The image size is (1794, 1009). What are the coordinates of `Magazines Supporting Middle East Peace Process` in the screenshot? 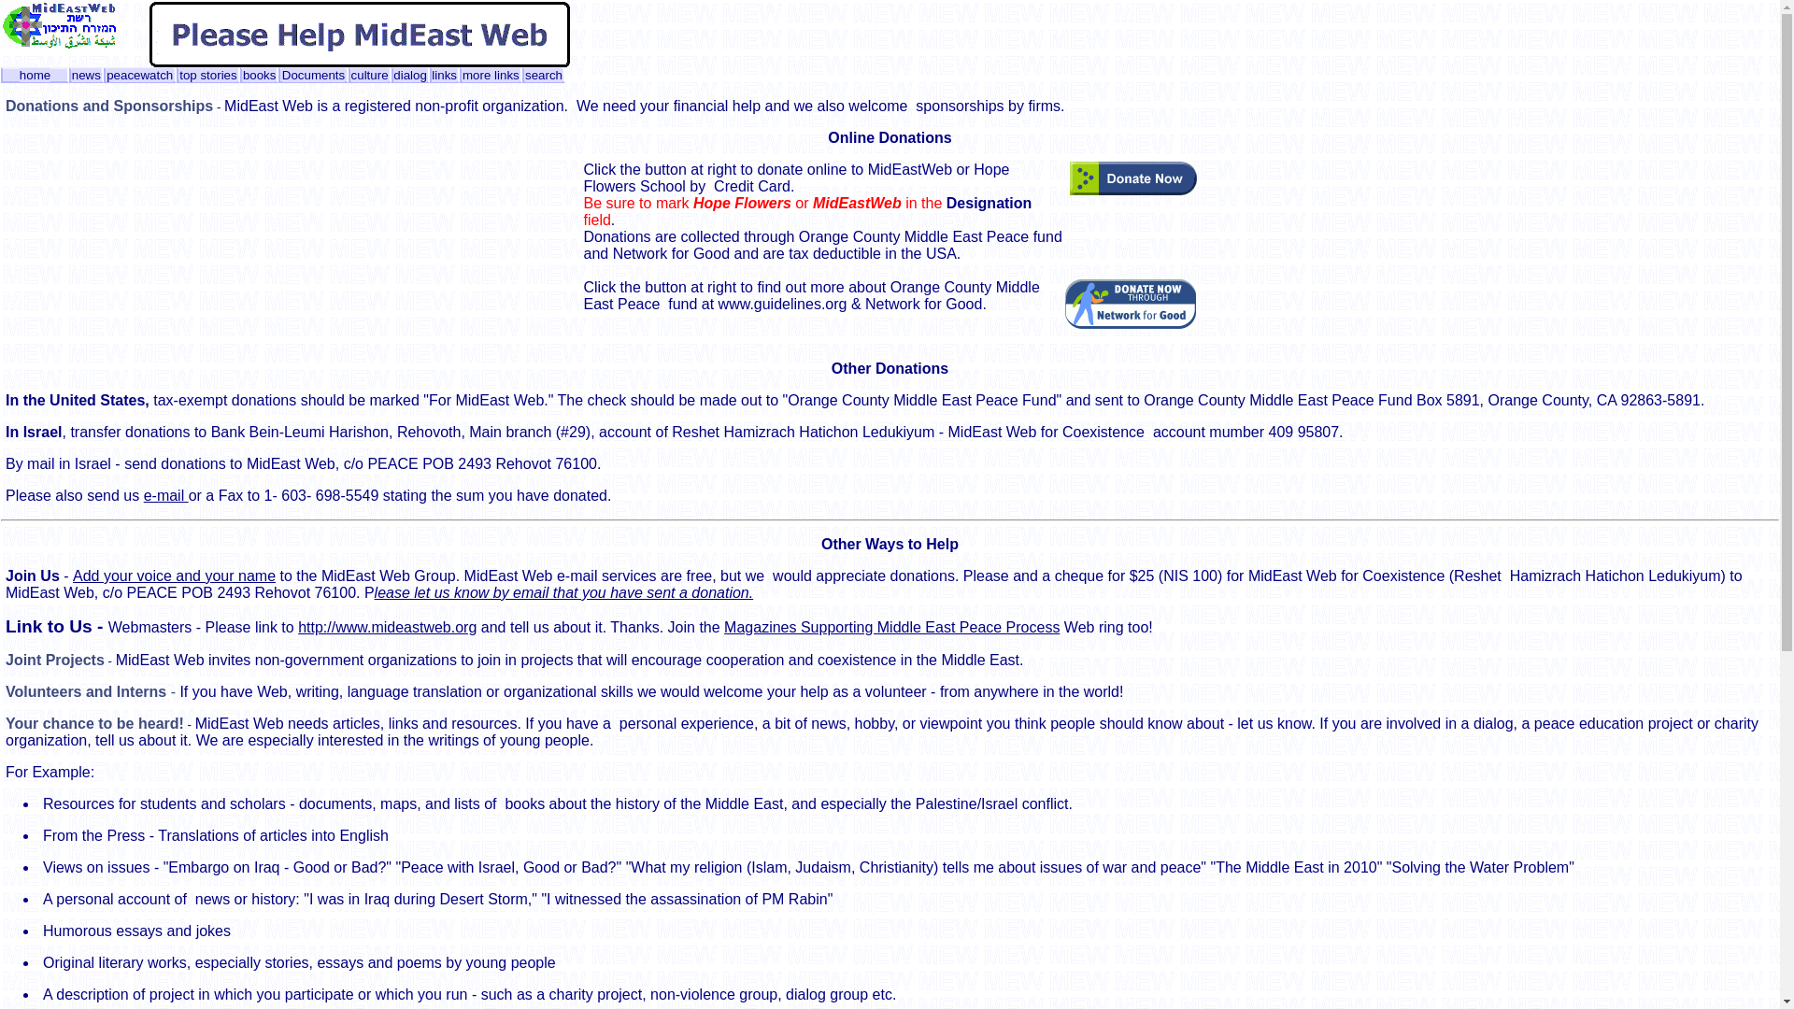 It's located at (891, 628).